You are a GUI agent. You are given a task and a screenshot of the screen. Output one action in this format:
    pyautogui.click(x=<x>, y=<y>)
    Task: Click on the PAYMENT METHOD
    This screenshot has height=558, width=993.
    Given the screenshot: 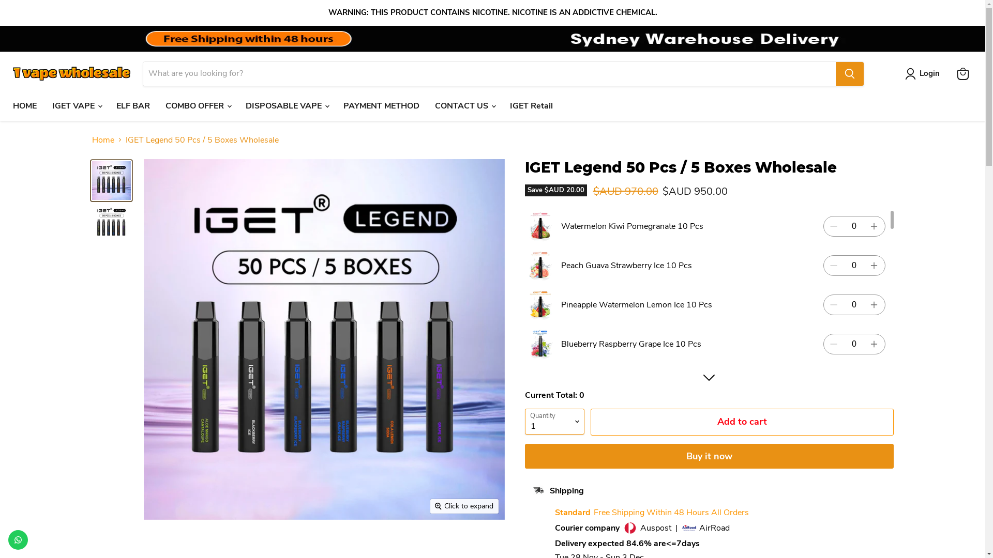 What is the action you would take?
    pyautogui.click(x=382, y=106)
    